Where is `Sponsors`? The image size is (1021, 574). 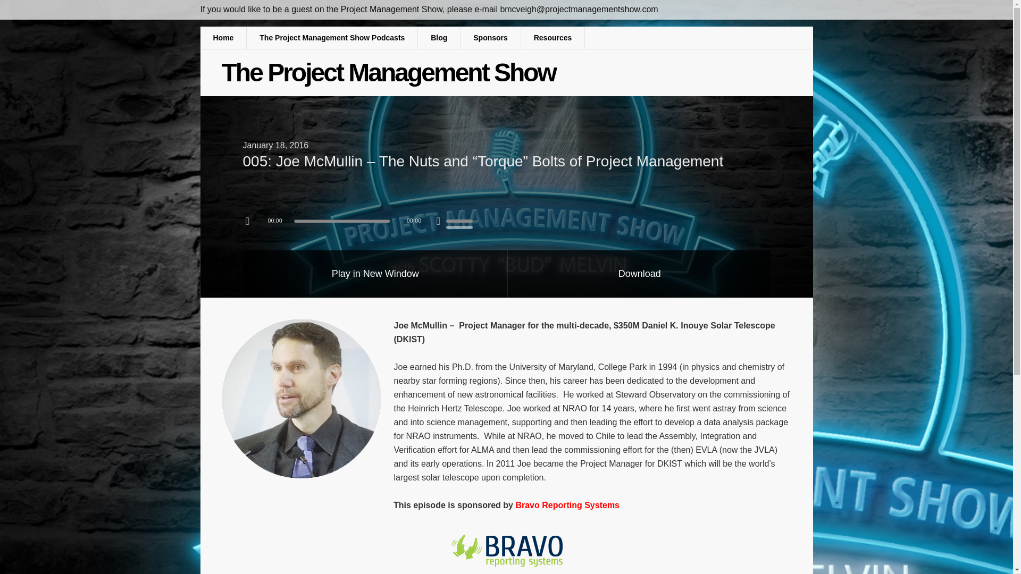 Sponsors is located at coordinates (490, 37).